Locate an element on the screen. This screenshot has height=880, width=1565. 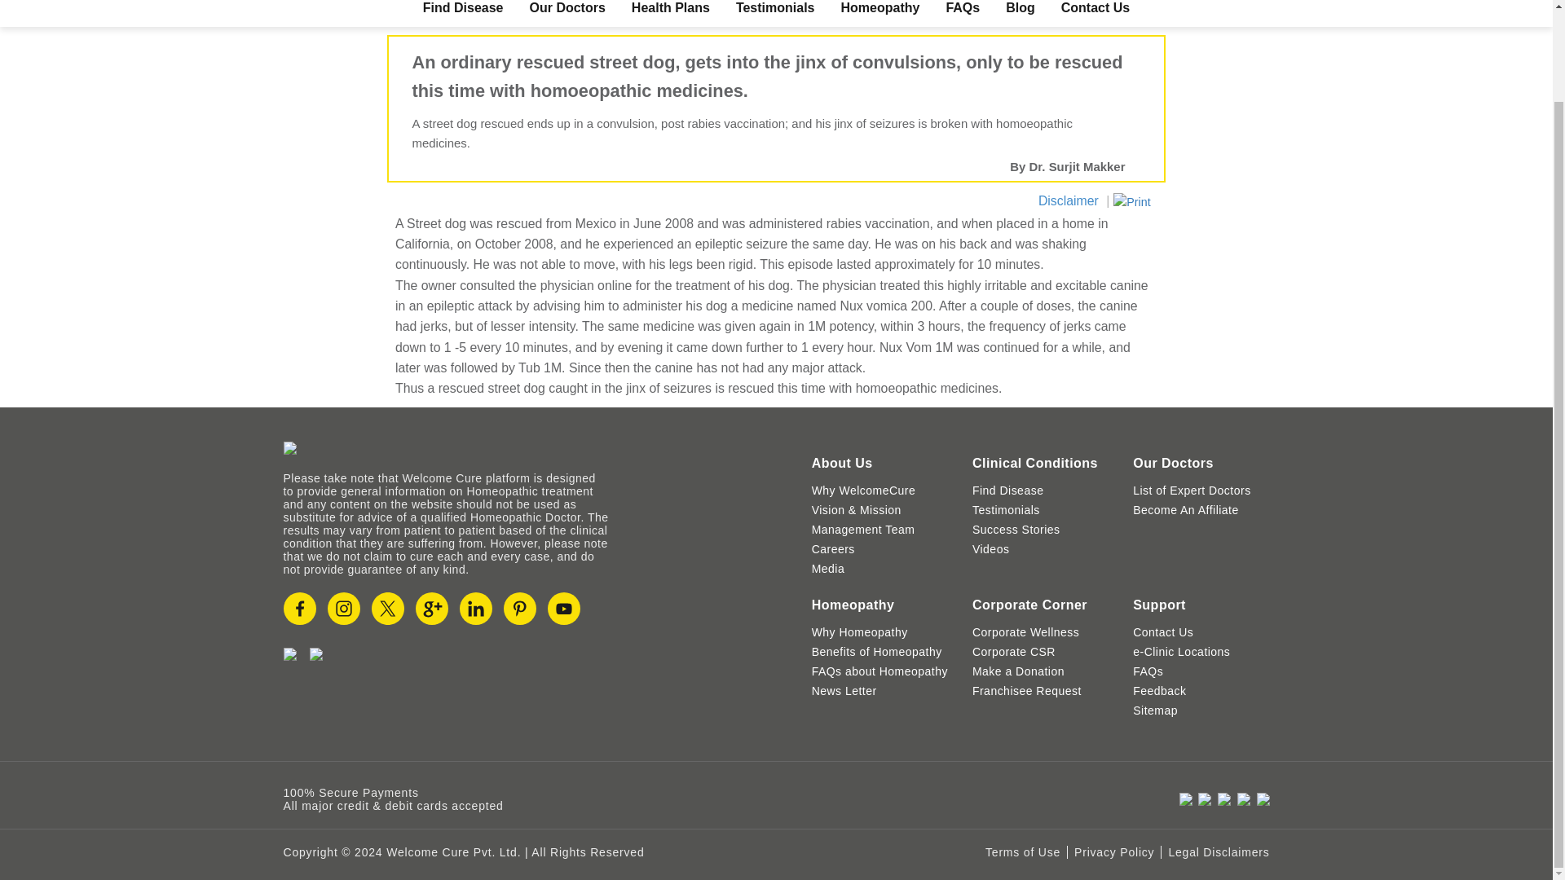
Blog is located at coordinates (1021, 8).